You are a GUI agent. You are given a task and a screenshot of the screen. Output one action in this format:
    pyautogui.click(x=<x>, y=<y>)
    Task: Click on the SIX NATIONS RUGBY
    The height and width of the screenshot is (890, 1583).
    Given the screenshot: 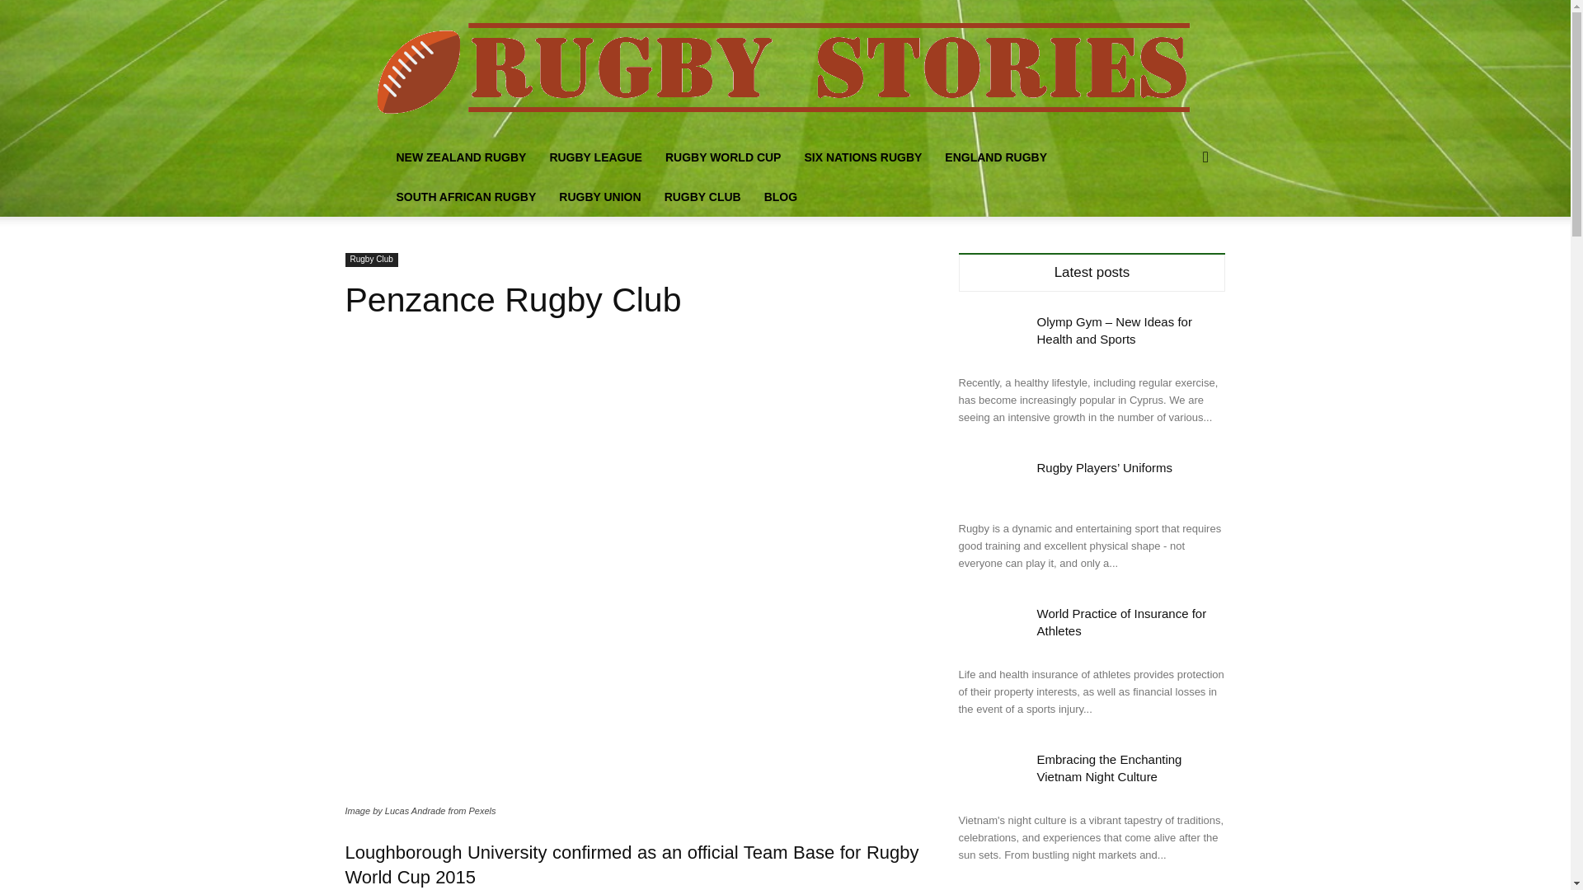 What is the action you would take?
    pyautogui.click(x=862, y=157)
    